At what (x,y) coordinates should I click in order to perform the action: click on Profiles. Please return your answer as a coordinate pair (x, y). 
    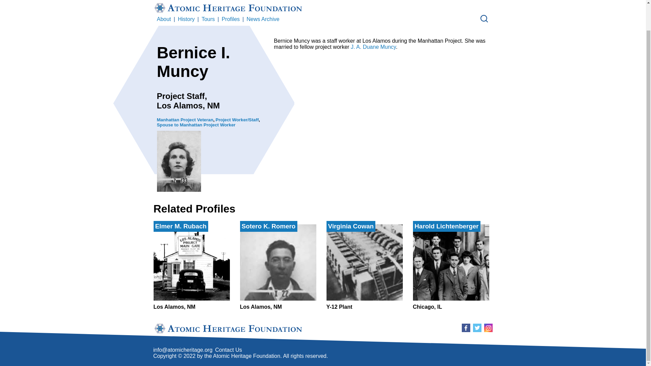
    Looking at the image, I should click on (451, 267).